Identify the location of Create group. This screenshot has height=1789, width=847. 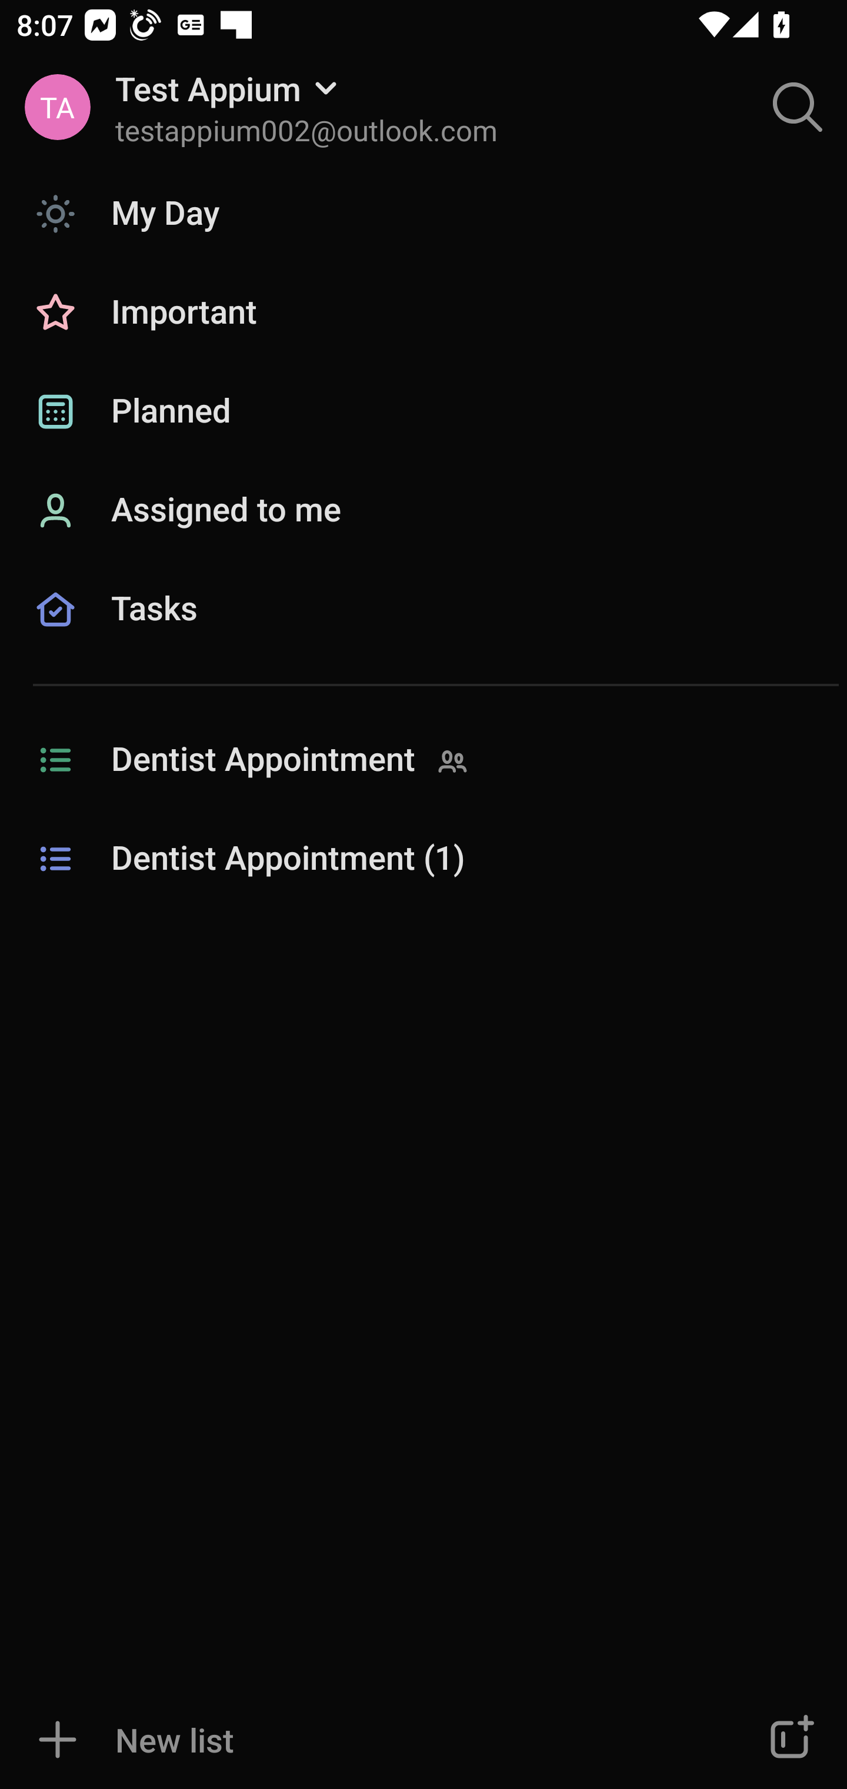
(789, 1740).